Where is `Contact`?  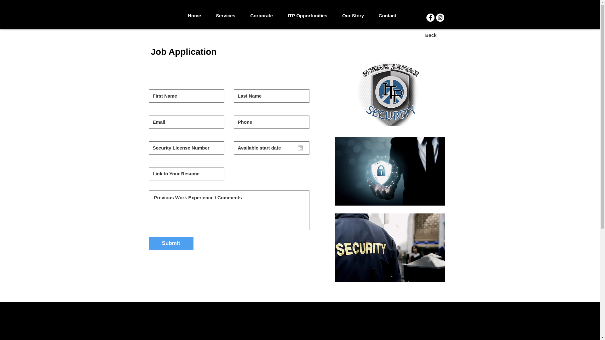 Contact is located at coordinates (387, 16).